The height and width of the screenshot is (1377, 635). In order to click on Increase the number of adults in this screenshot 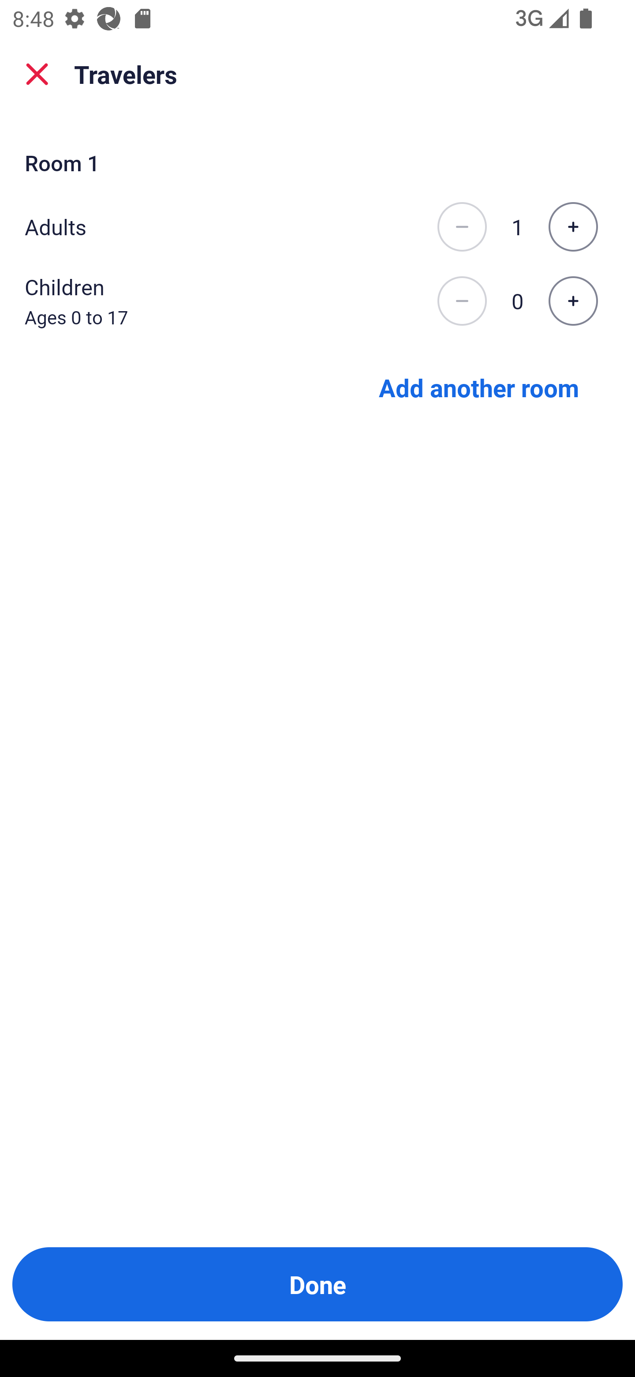, I will do `click(573, 227)`.